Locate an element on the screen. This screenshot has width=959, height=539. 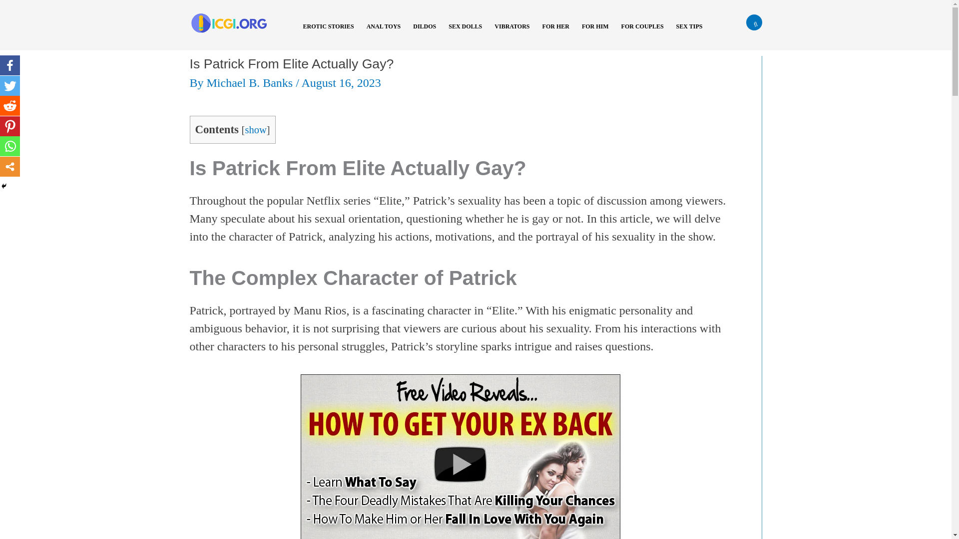
SEX TIPS is located at coordinates (693, 33).